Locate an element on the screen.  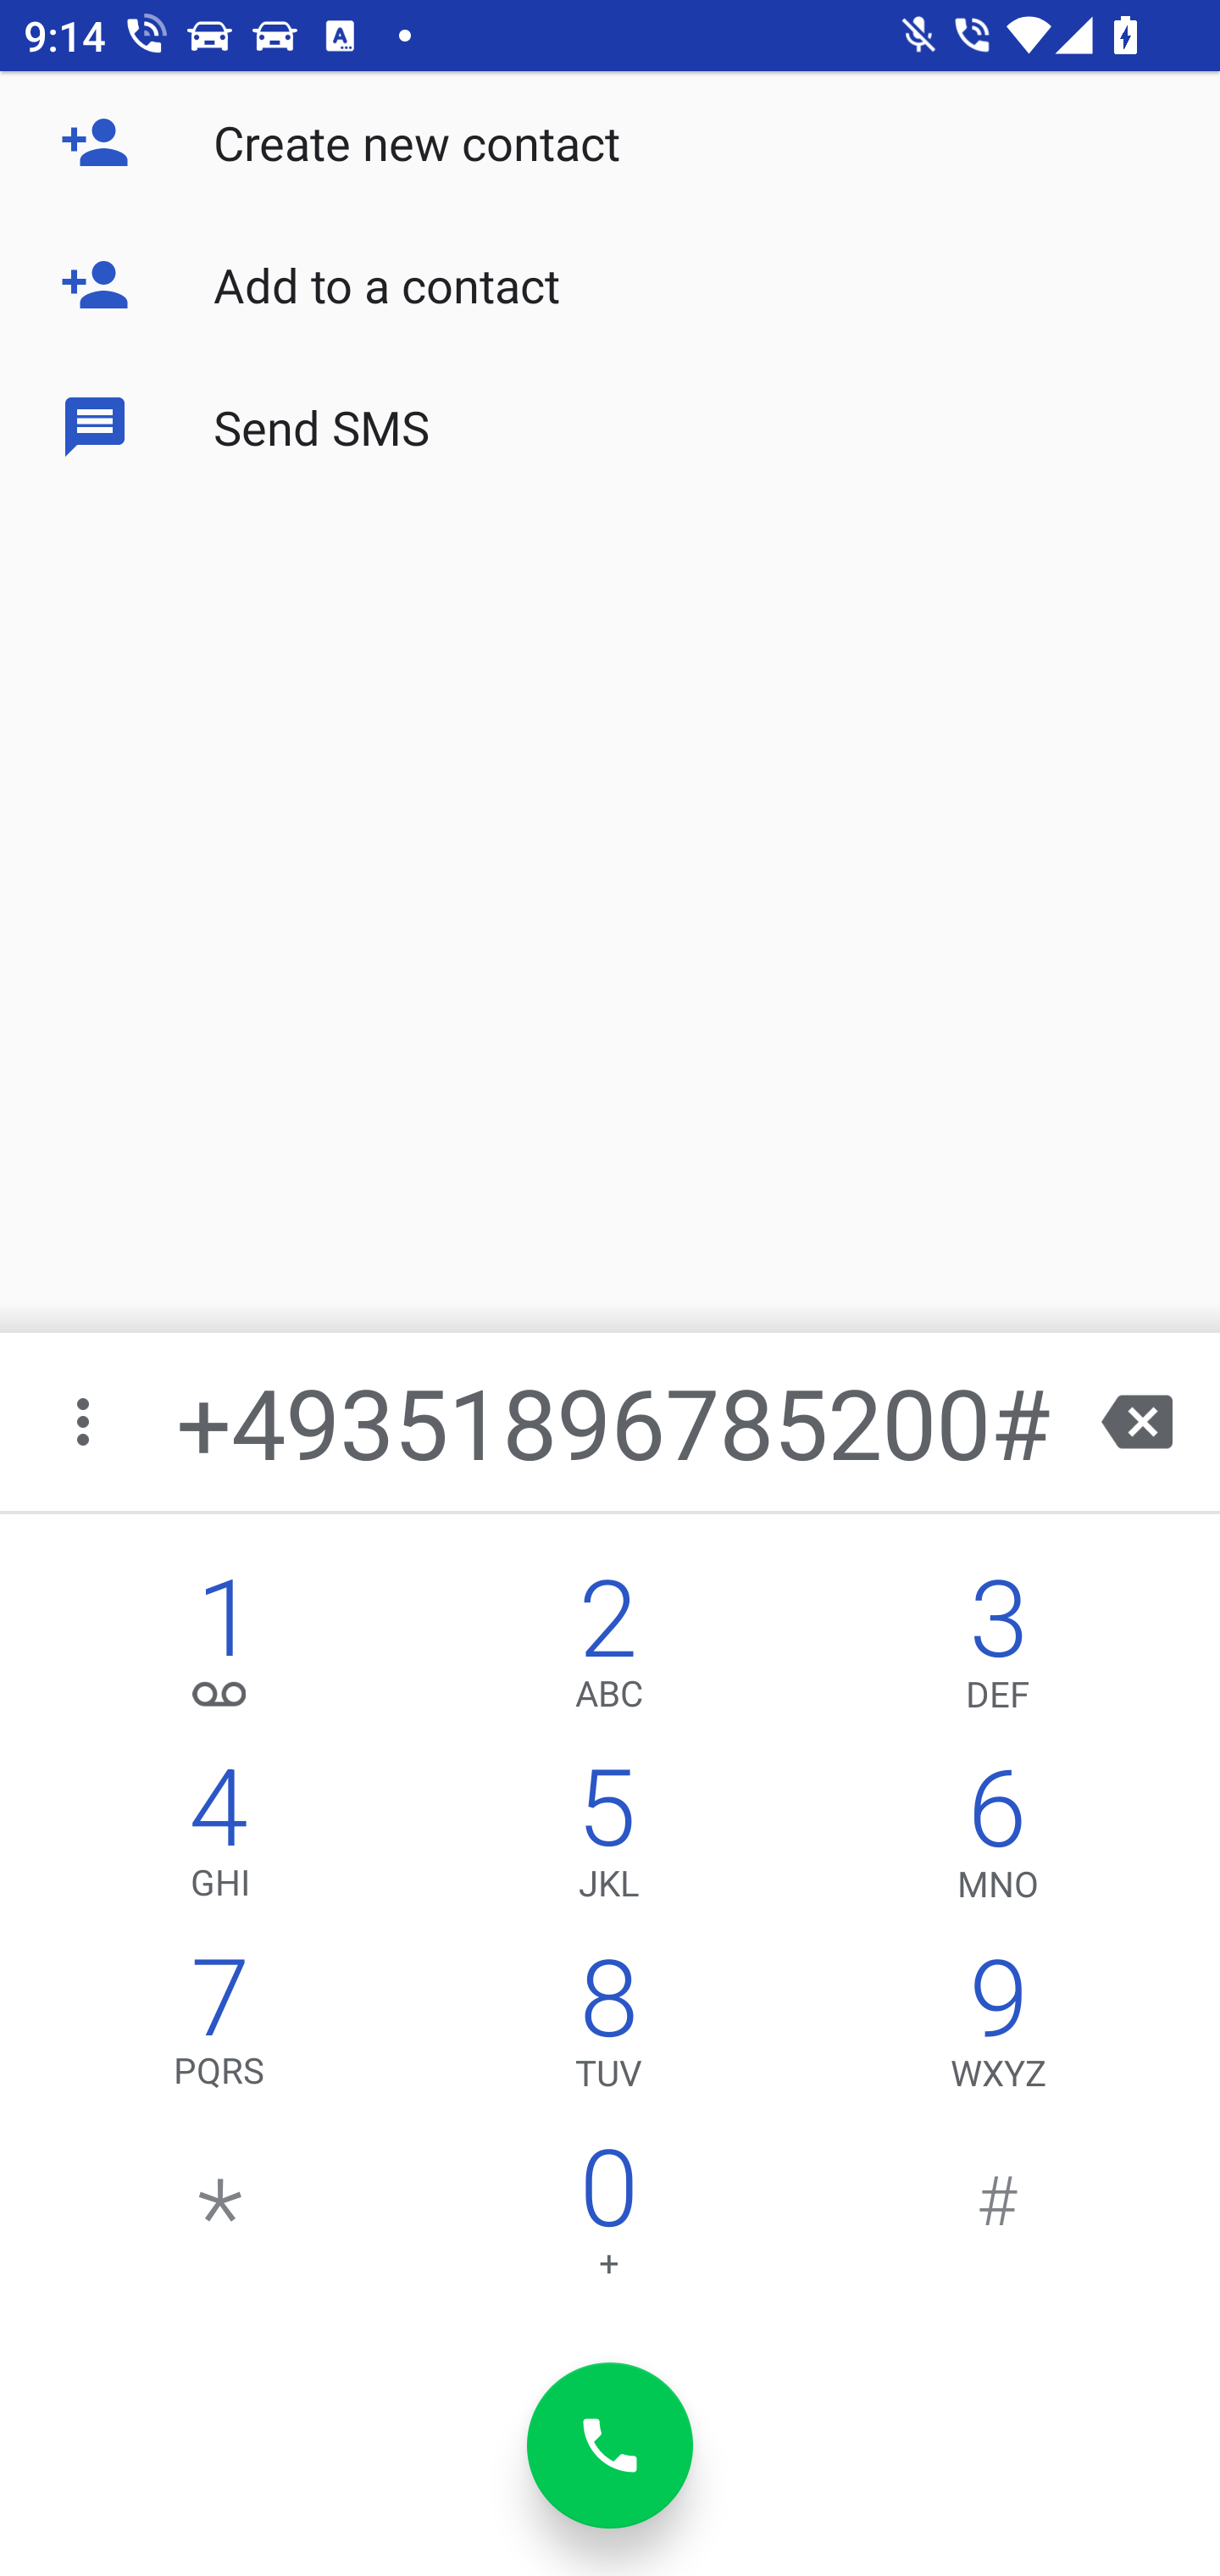
2,ABC 2 ABC is located at coordinates (608, 1651).